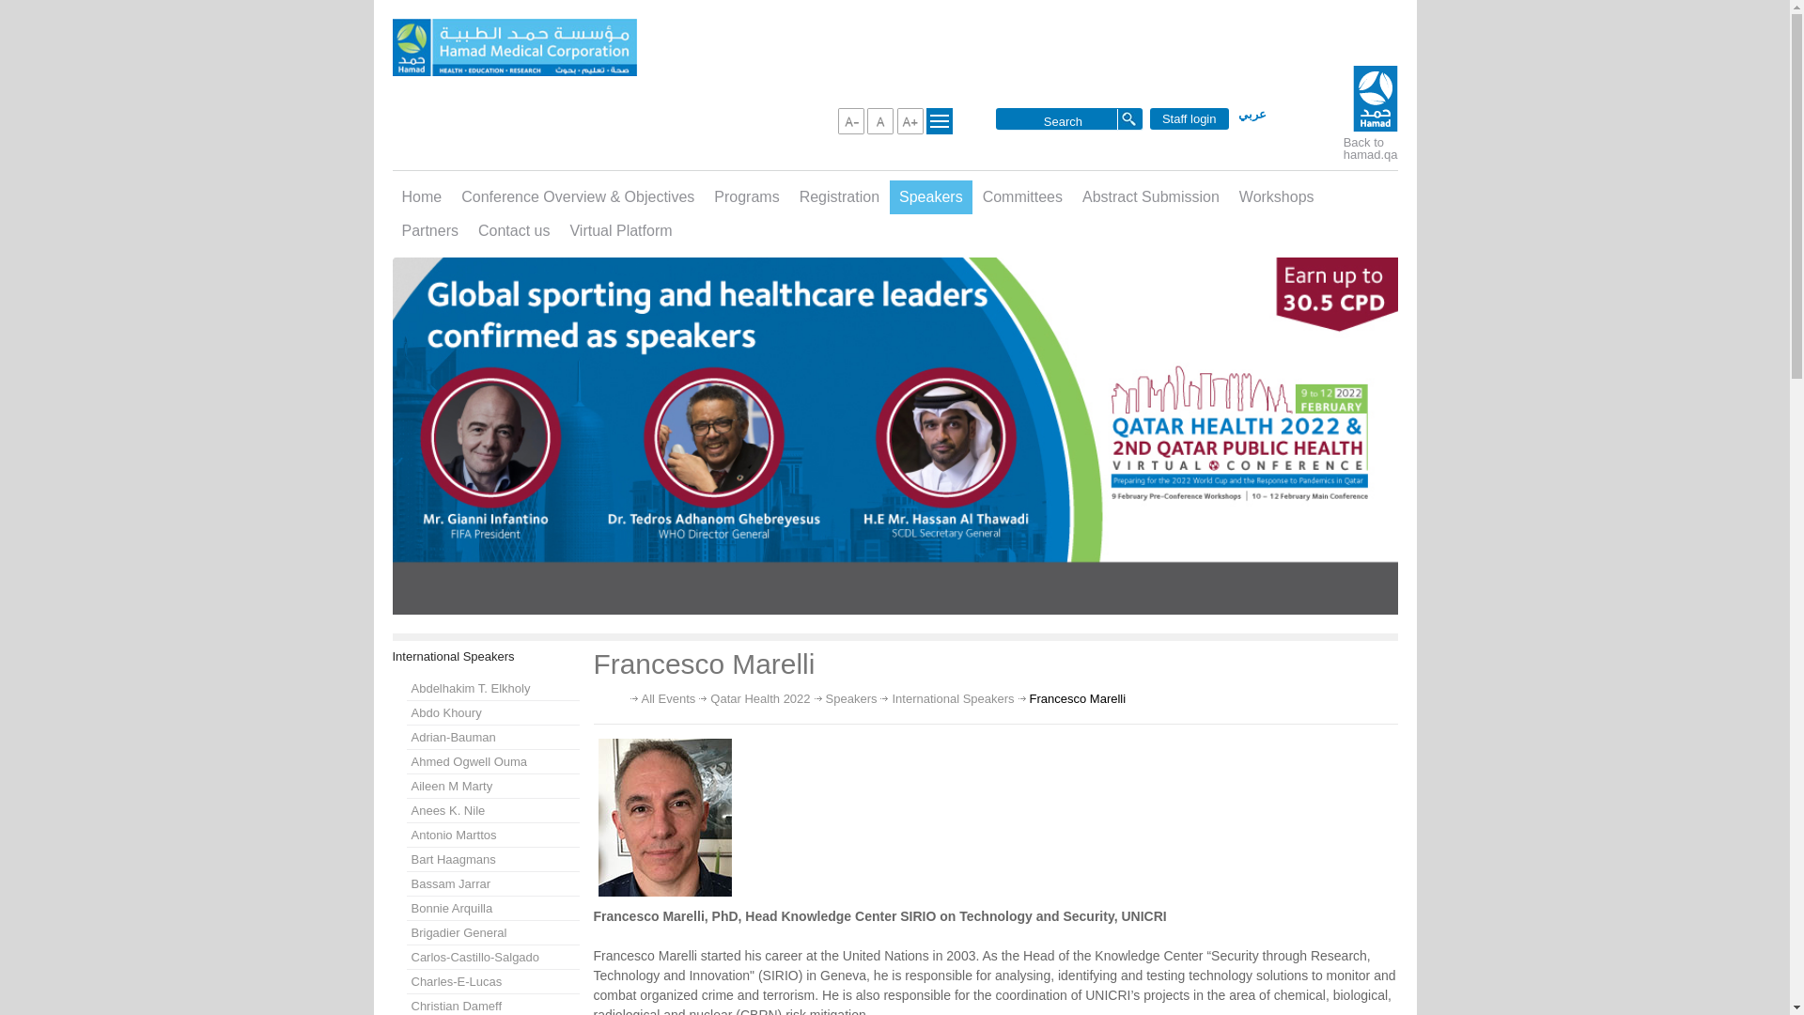 The image size is (1804, 1015). What do you see at coordinates (930, 197) in the screenshot?
I see `Speakers` at bounding box center [930, 197].